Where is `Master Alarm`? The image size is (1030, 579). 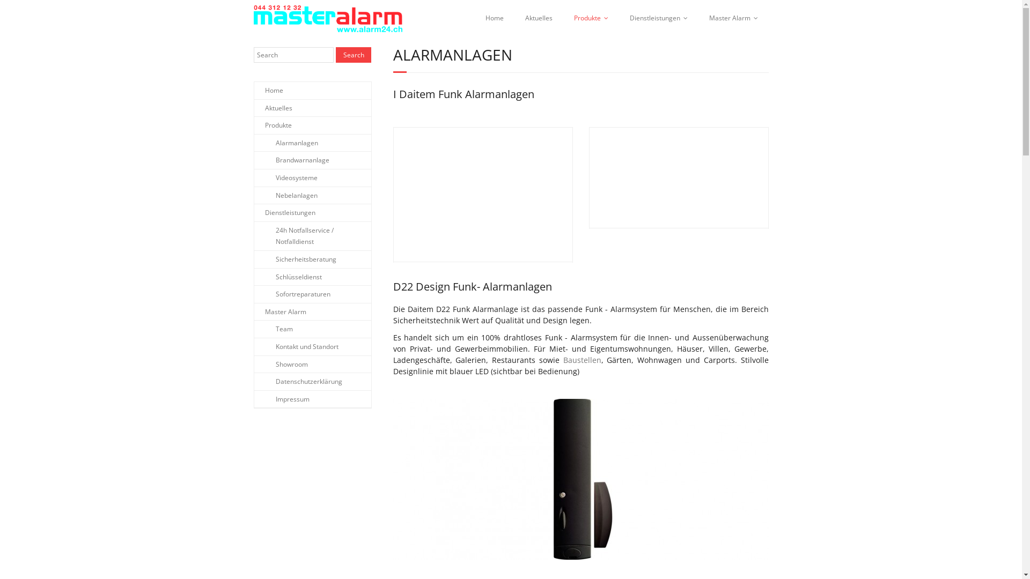
Master Alarm is located at coordinates (734, 18).